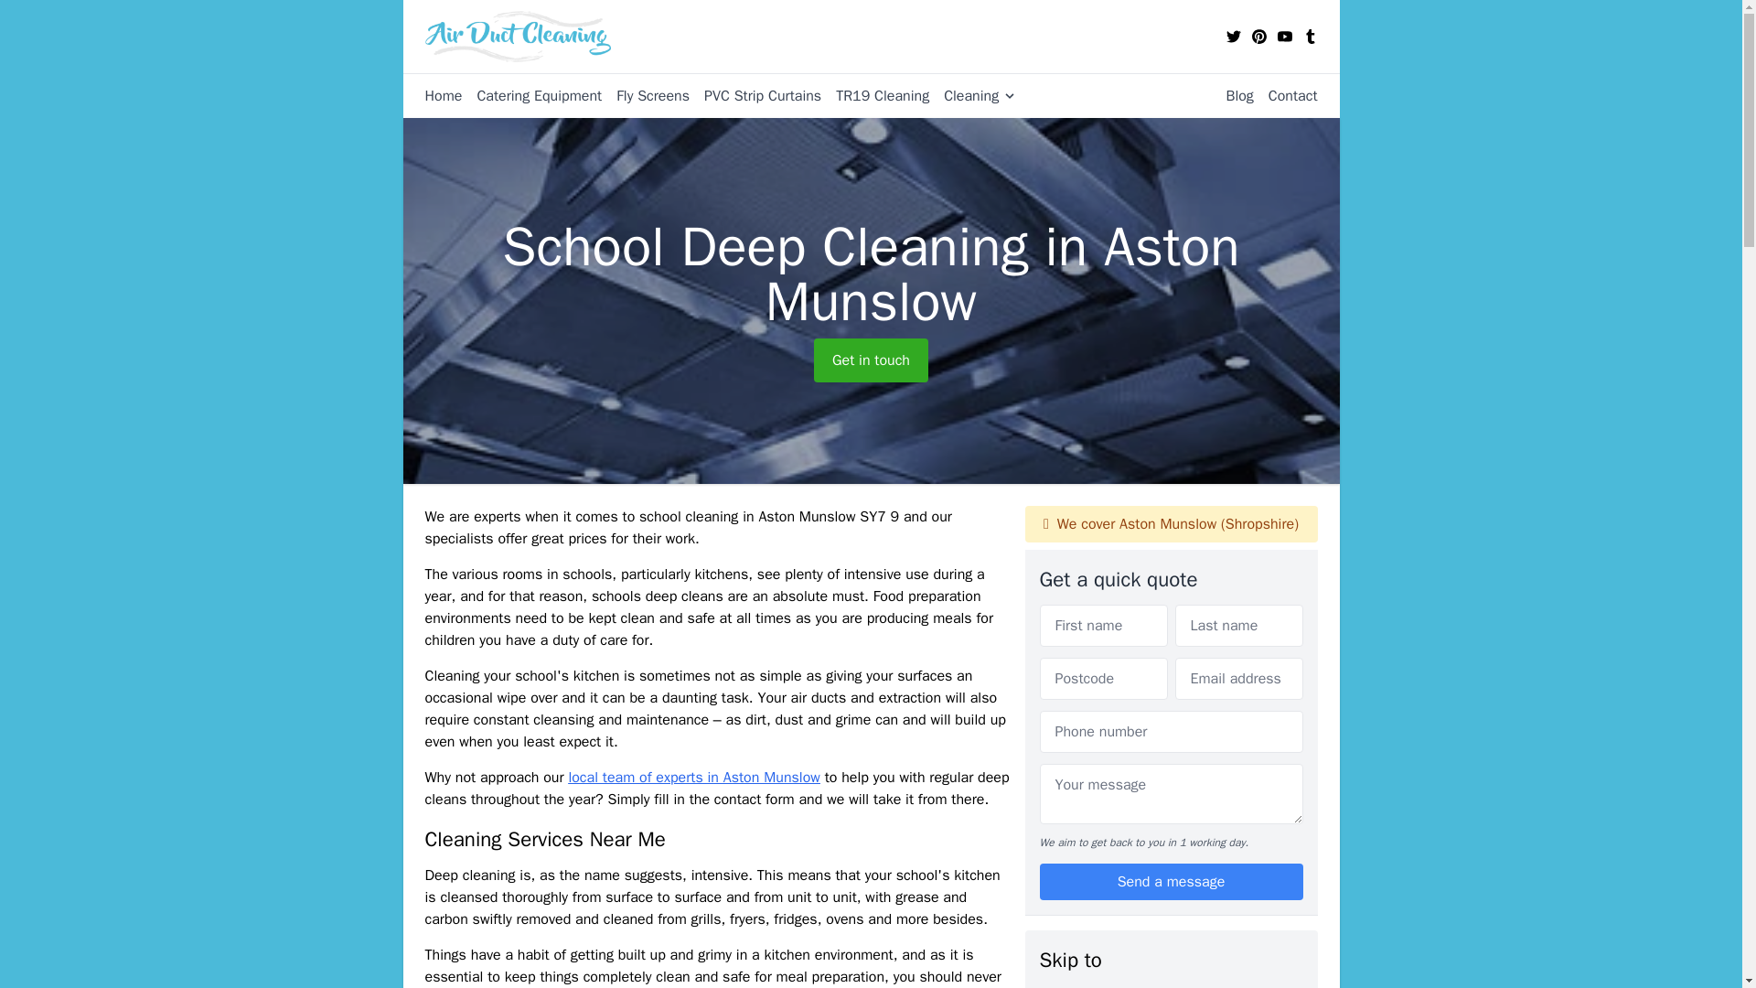  What do you see at coordinates (874, 95) in the screenshot?
I see `TR19 Cleaning` at bounding box center [874, 95].